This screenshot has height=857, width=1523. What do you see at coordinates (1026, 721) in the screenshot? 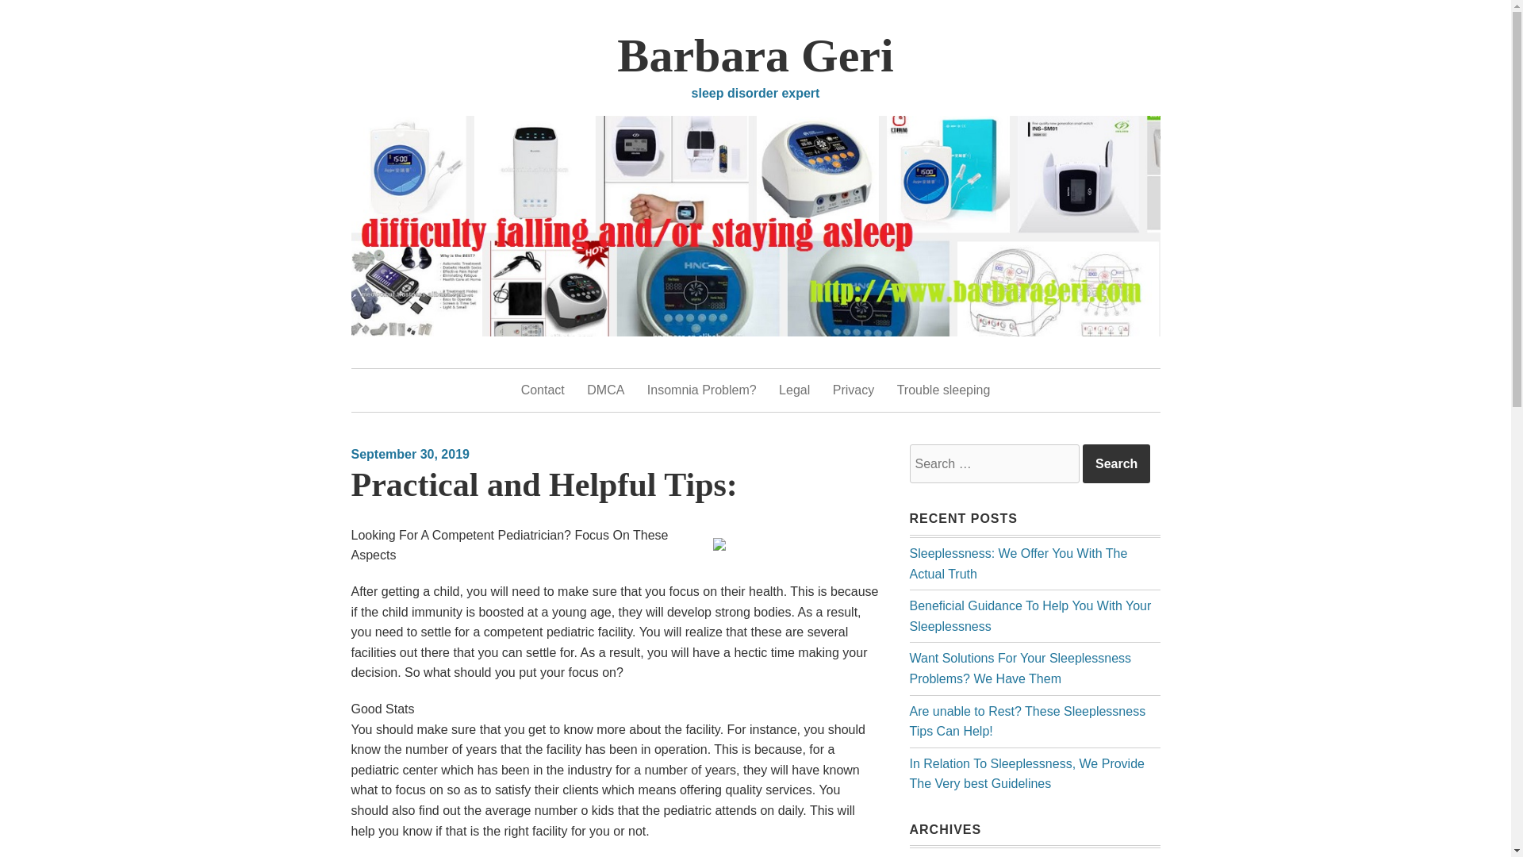
I see `Are unable to Rest? These Sleeplessness Tips Can Help!` at bounding box center [1026, 721].